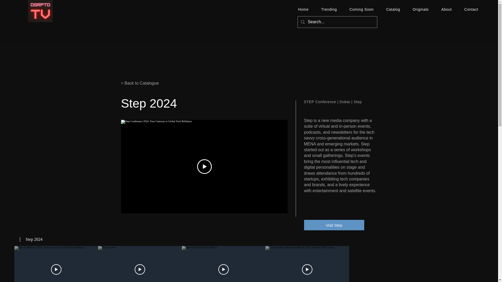 The width and height of the screenshot is (502, 282). Describe the element at coordinates (361, 9) in the screenshot. I see `Coming Soon` at that location.